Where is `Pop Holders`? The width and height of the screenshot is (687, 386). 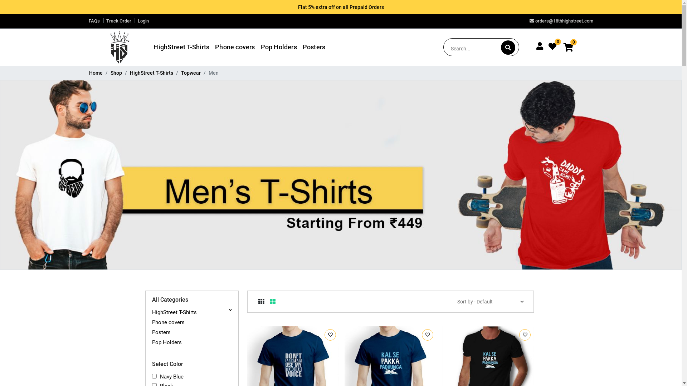 Pop Holders is located at coordinates (279, 47).